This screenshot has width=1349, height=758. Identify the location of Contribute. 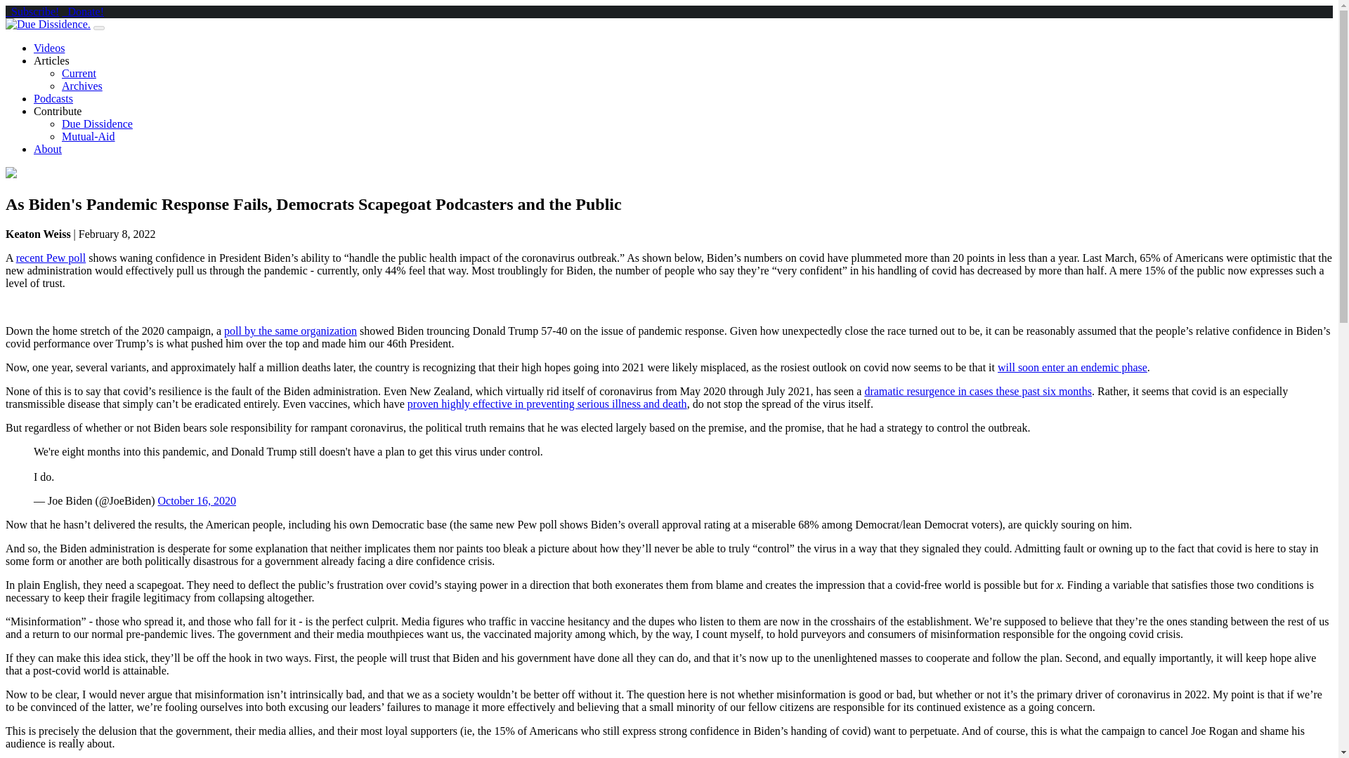
(58, 111).